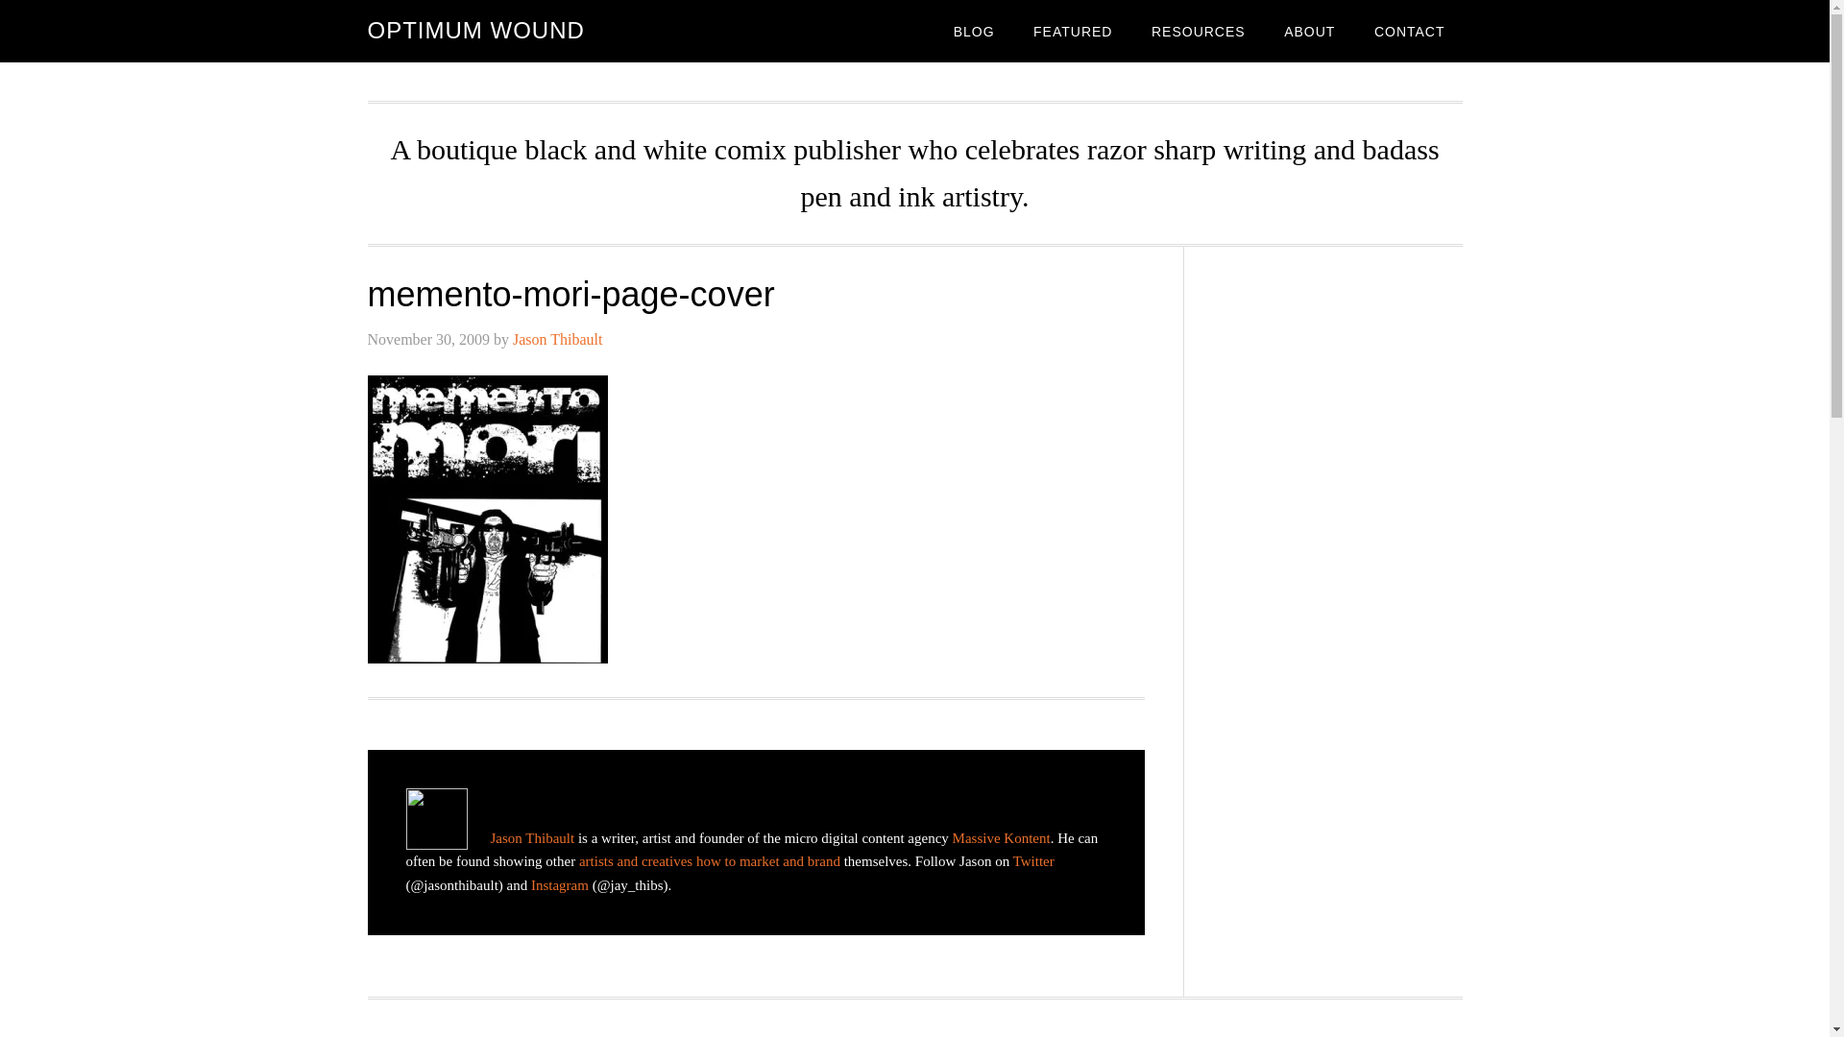 The height and width of the screenshot is (1037, 1844). What do you see at coordinates (1033, 860) in the screenshot?
I see `Twitter` at bounding box center [1033, 860].